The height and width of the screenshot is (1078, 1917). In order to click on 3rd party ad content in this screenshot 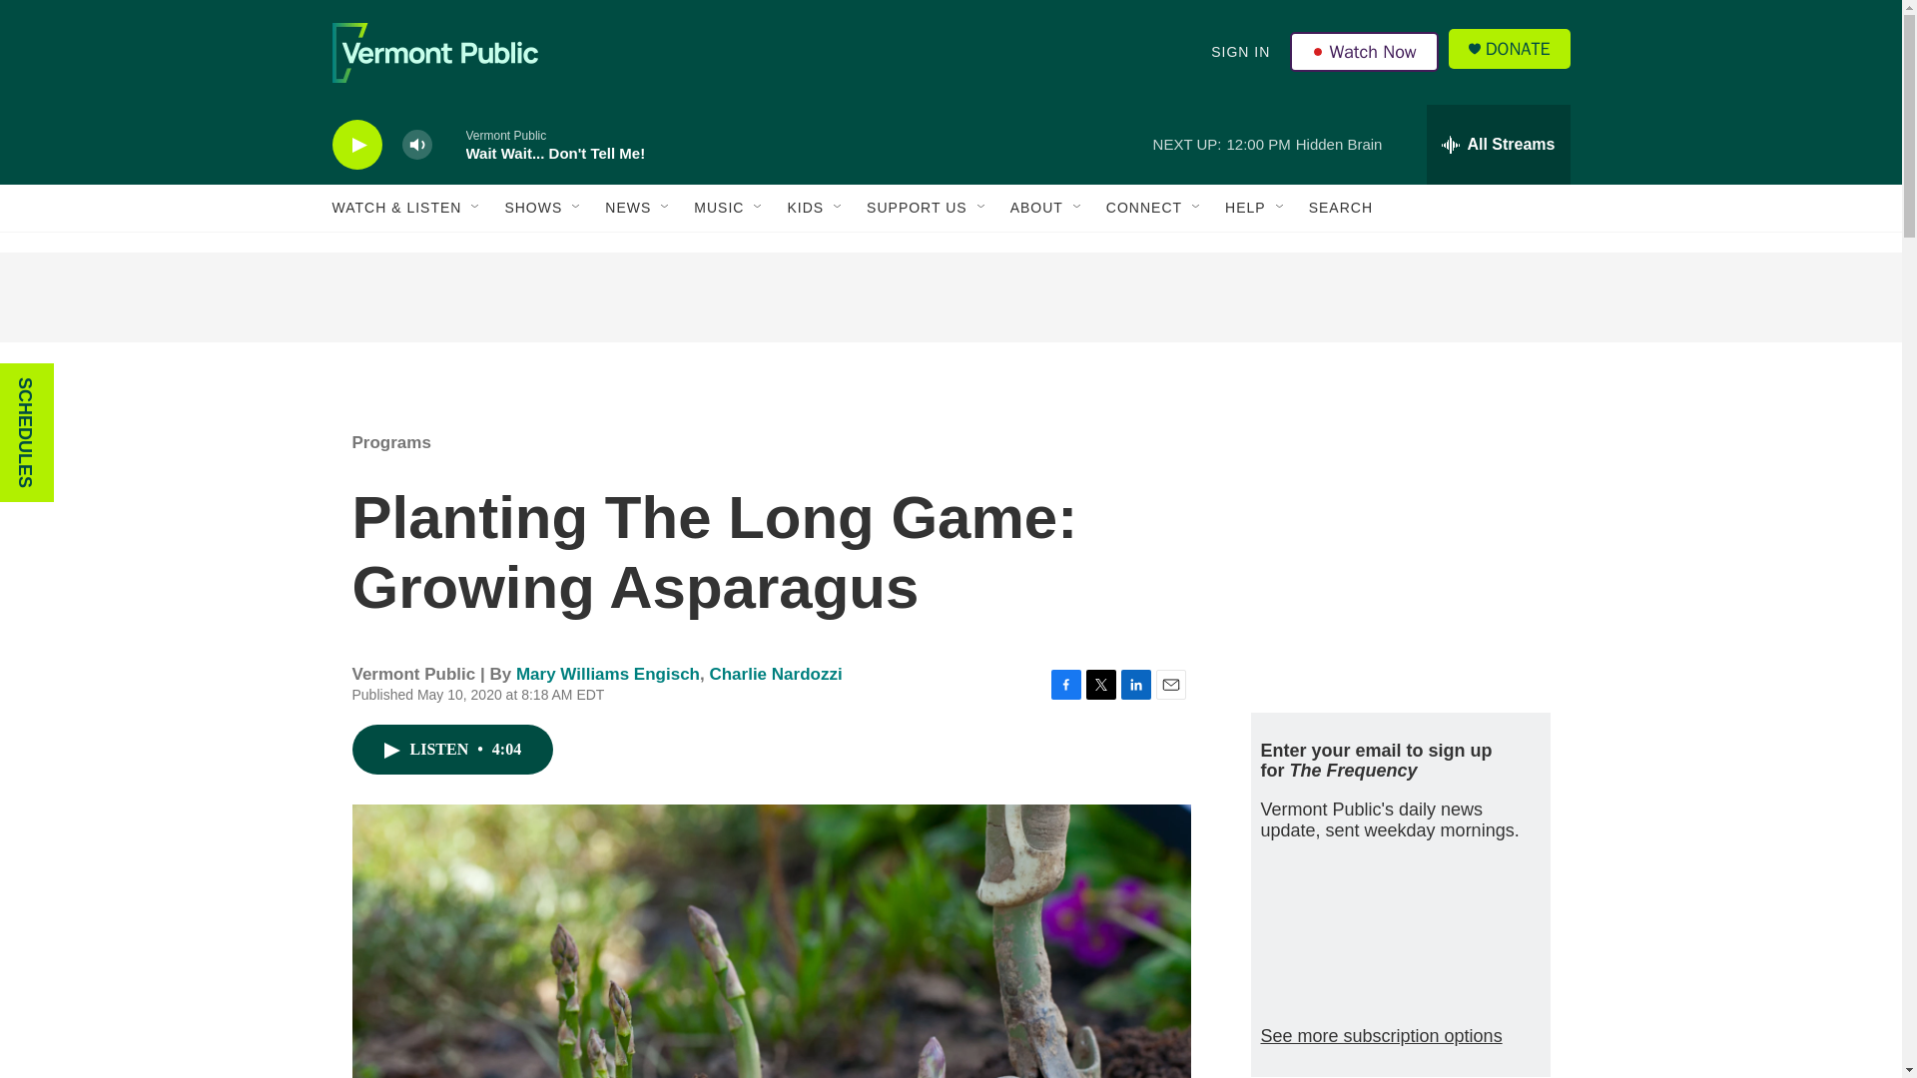, I will do `click(1399, 547)`.